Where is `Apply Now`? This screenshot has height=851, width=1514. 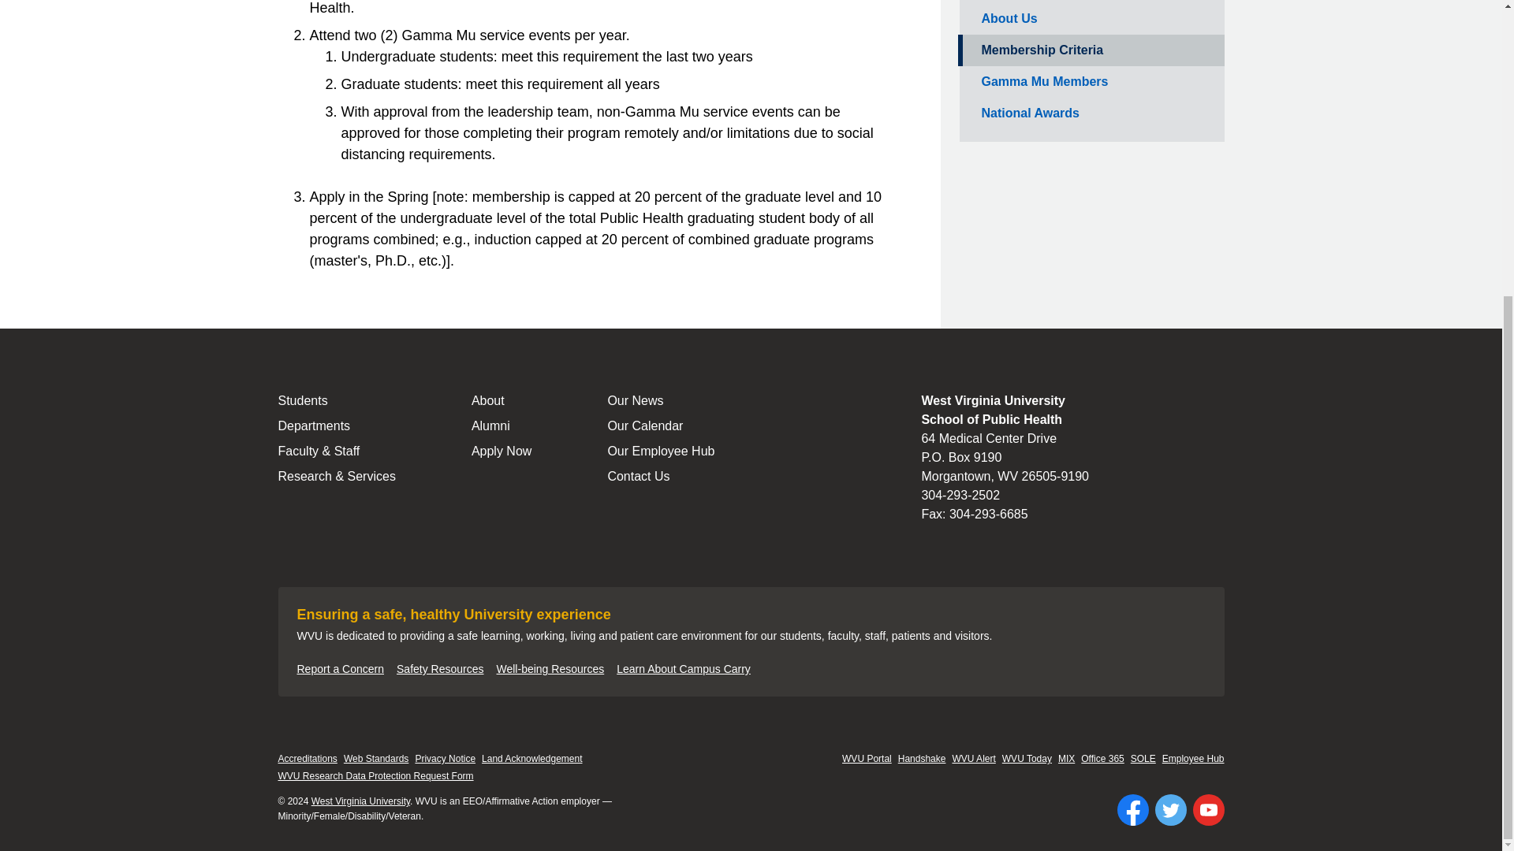
Apply Now is located at coordinates (501, 451).